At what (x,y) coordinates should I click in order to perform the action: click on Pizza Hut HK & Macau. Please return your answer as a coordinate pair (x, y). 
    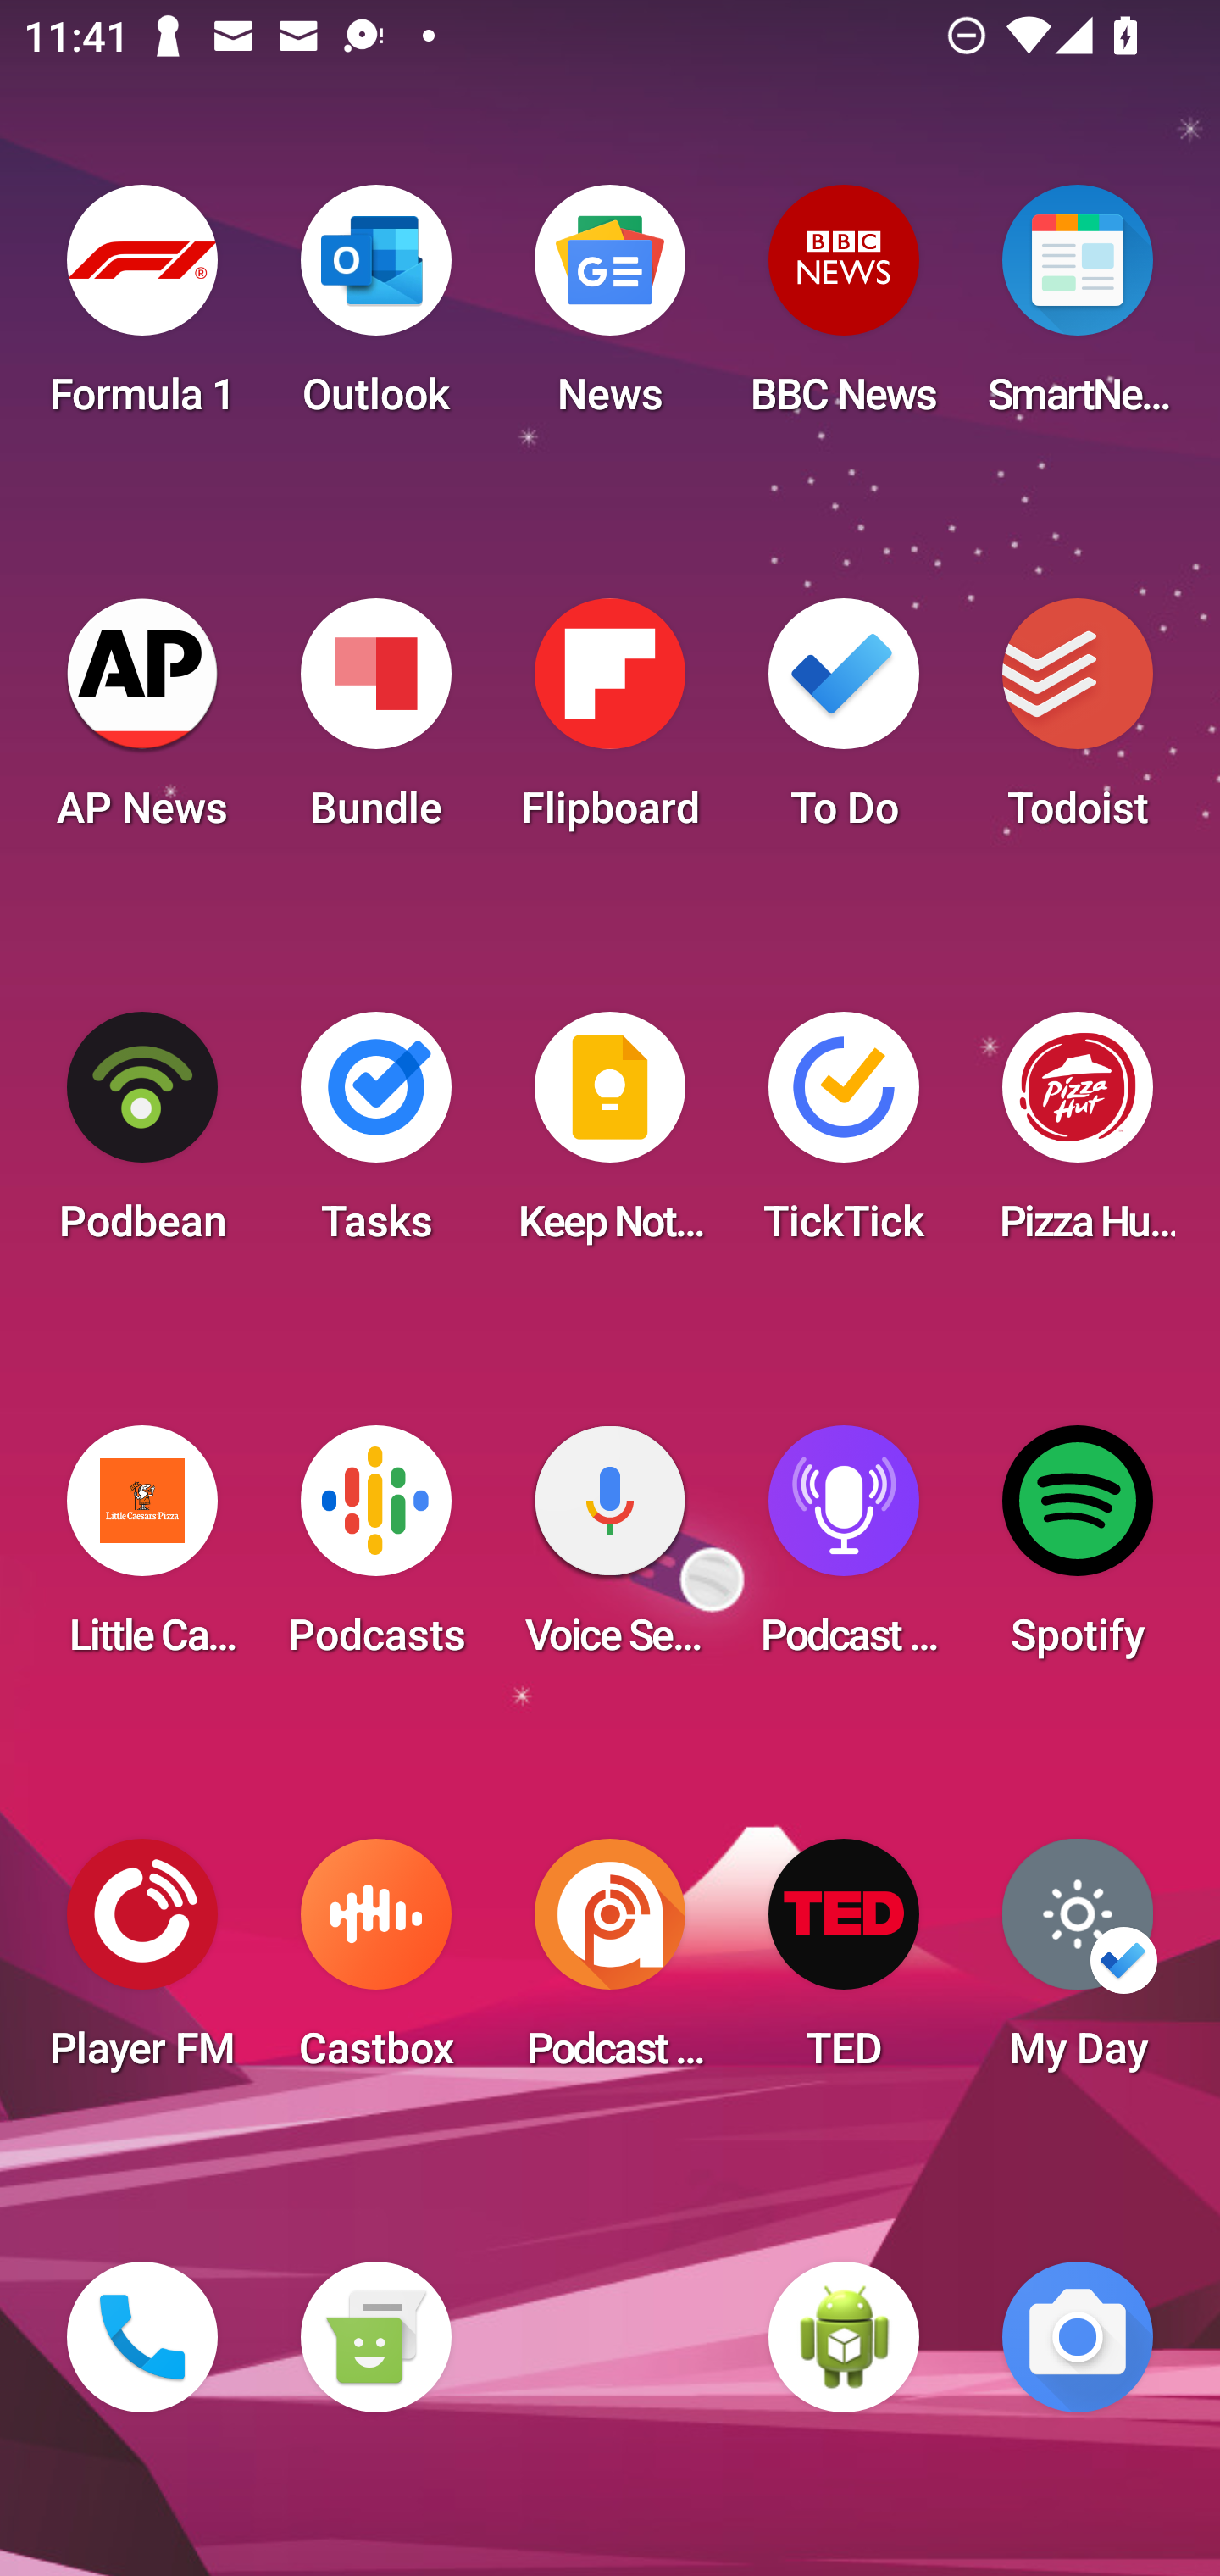
    Looking at the image, I should click on (1078, 1137).